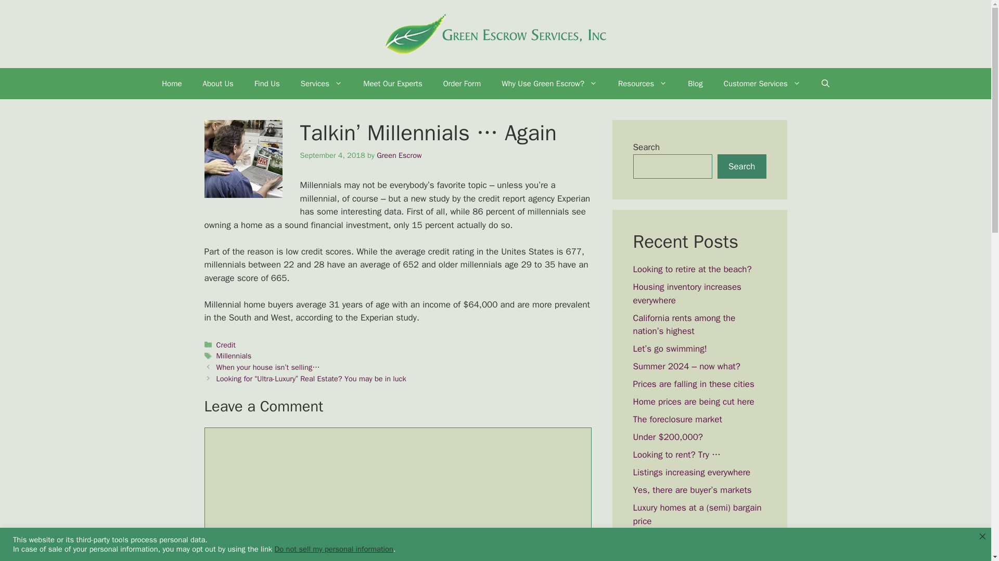 Image resolution: width=999 pixels, height=561 pixels. I want to click on Search, so click(741, 166).